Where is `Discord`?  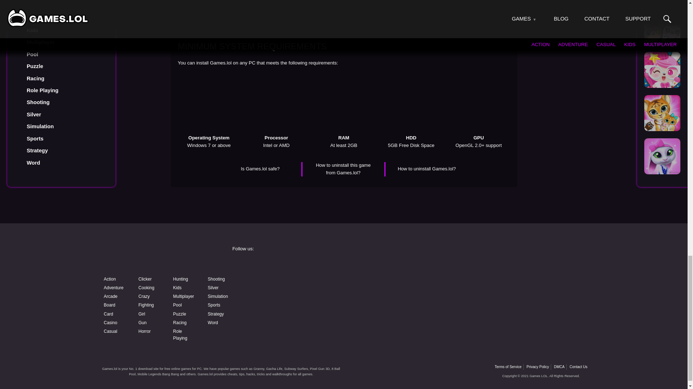
Discord is located at coordinates (399, 284).